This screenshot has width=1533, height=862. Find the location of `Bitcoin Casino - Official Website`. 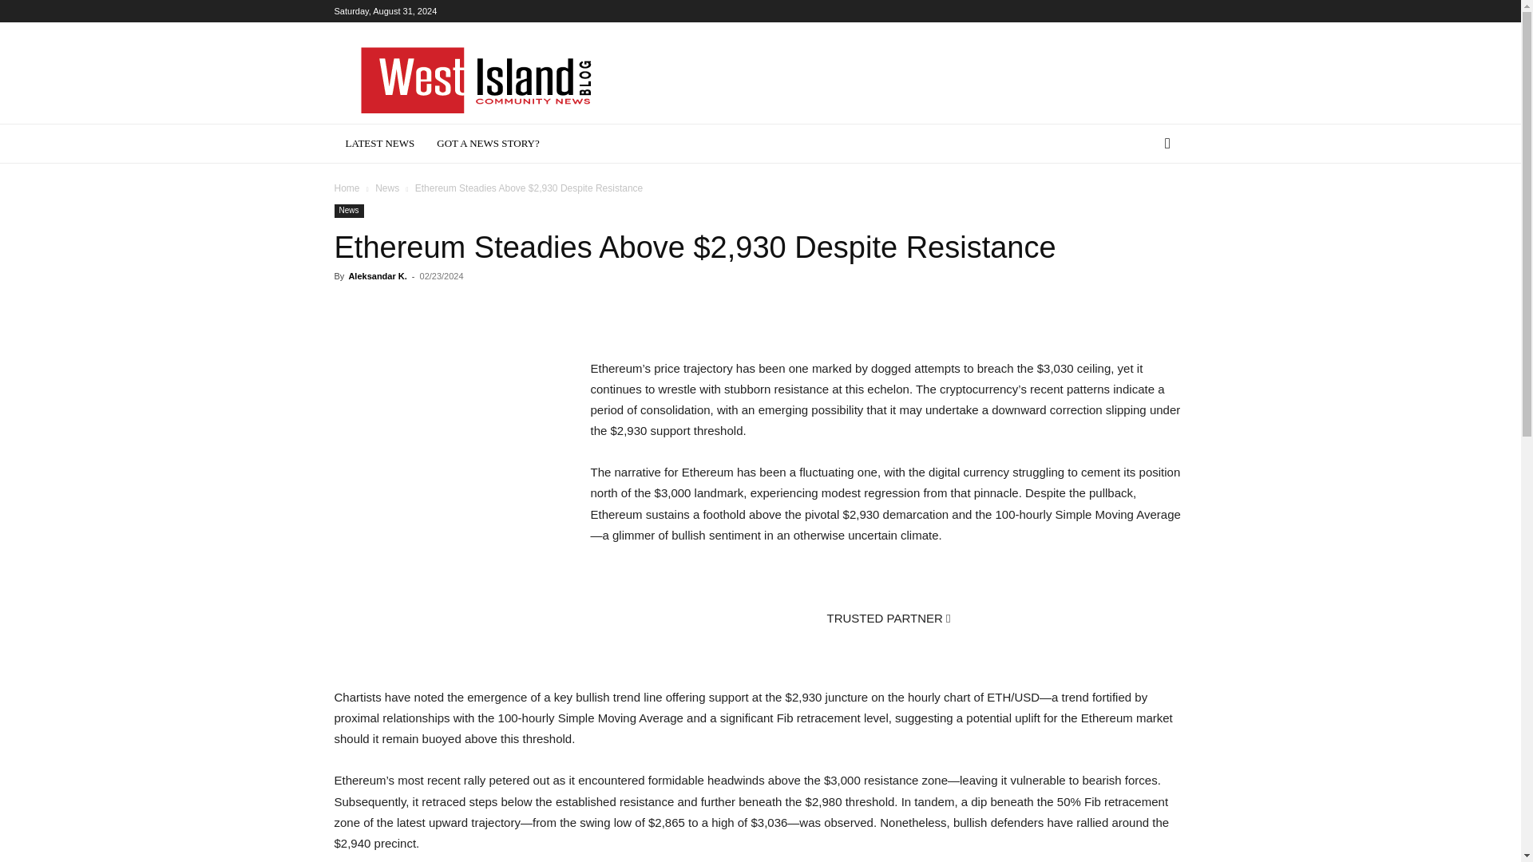

Bitcoin Casino - Official Website is located at coordinates (760, 648).